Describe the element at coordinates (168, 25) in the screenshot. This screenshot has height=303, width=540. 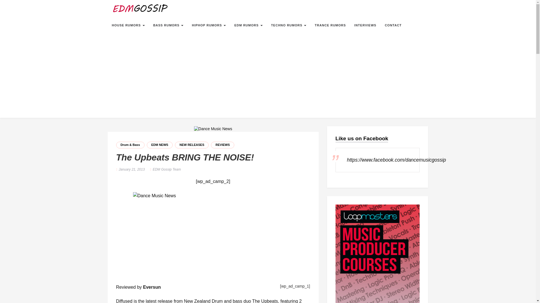
I see `BASS RUMORS` at that location.